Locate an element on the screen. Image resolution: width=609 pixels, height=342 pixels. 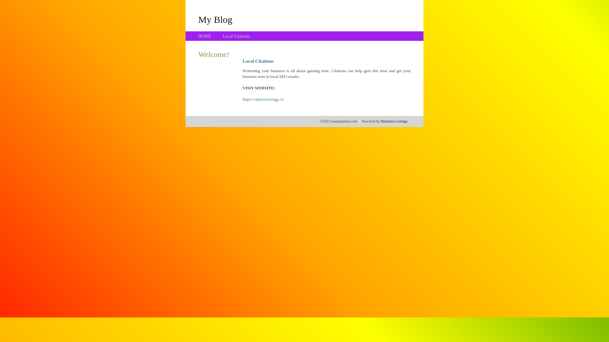
HOME is located at coordinates (205, 36).